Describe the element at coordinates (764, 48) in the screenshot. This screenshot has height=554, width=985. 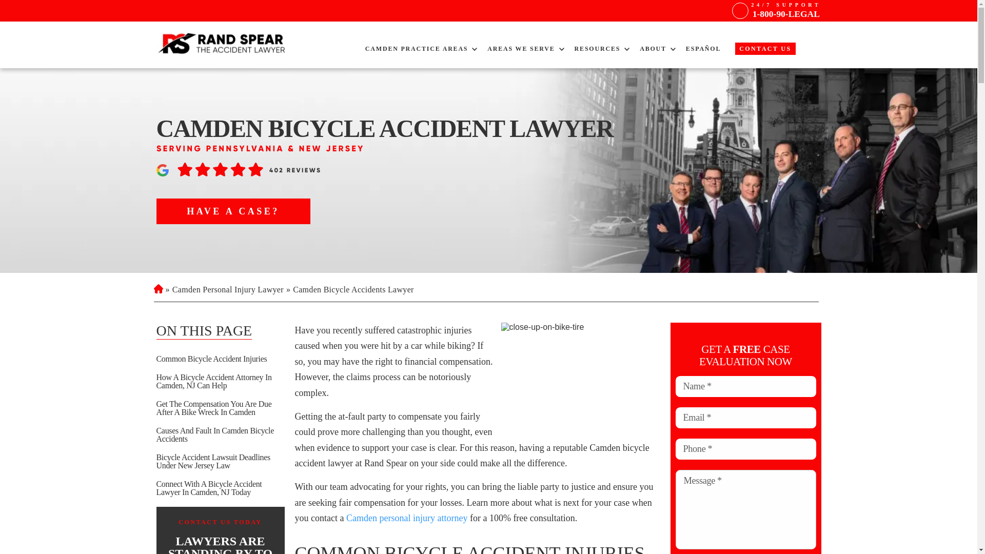
I see `Contact Us` at that location.